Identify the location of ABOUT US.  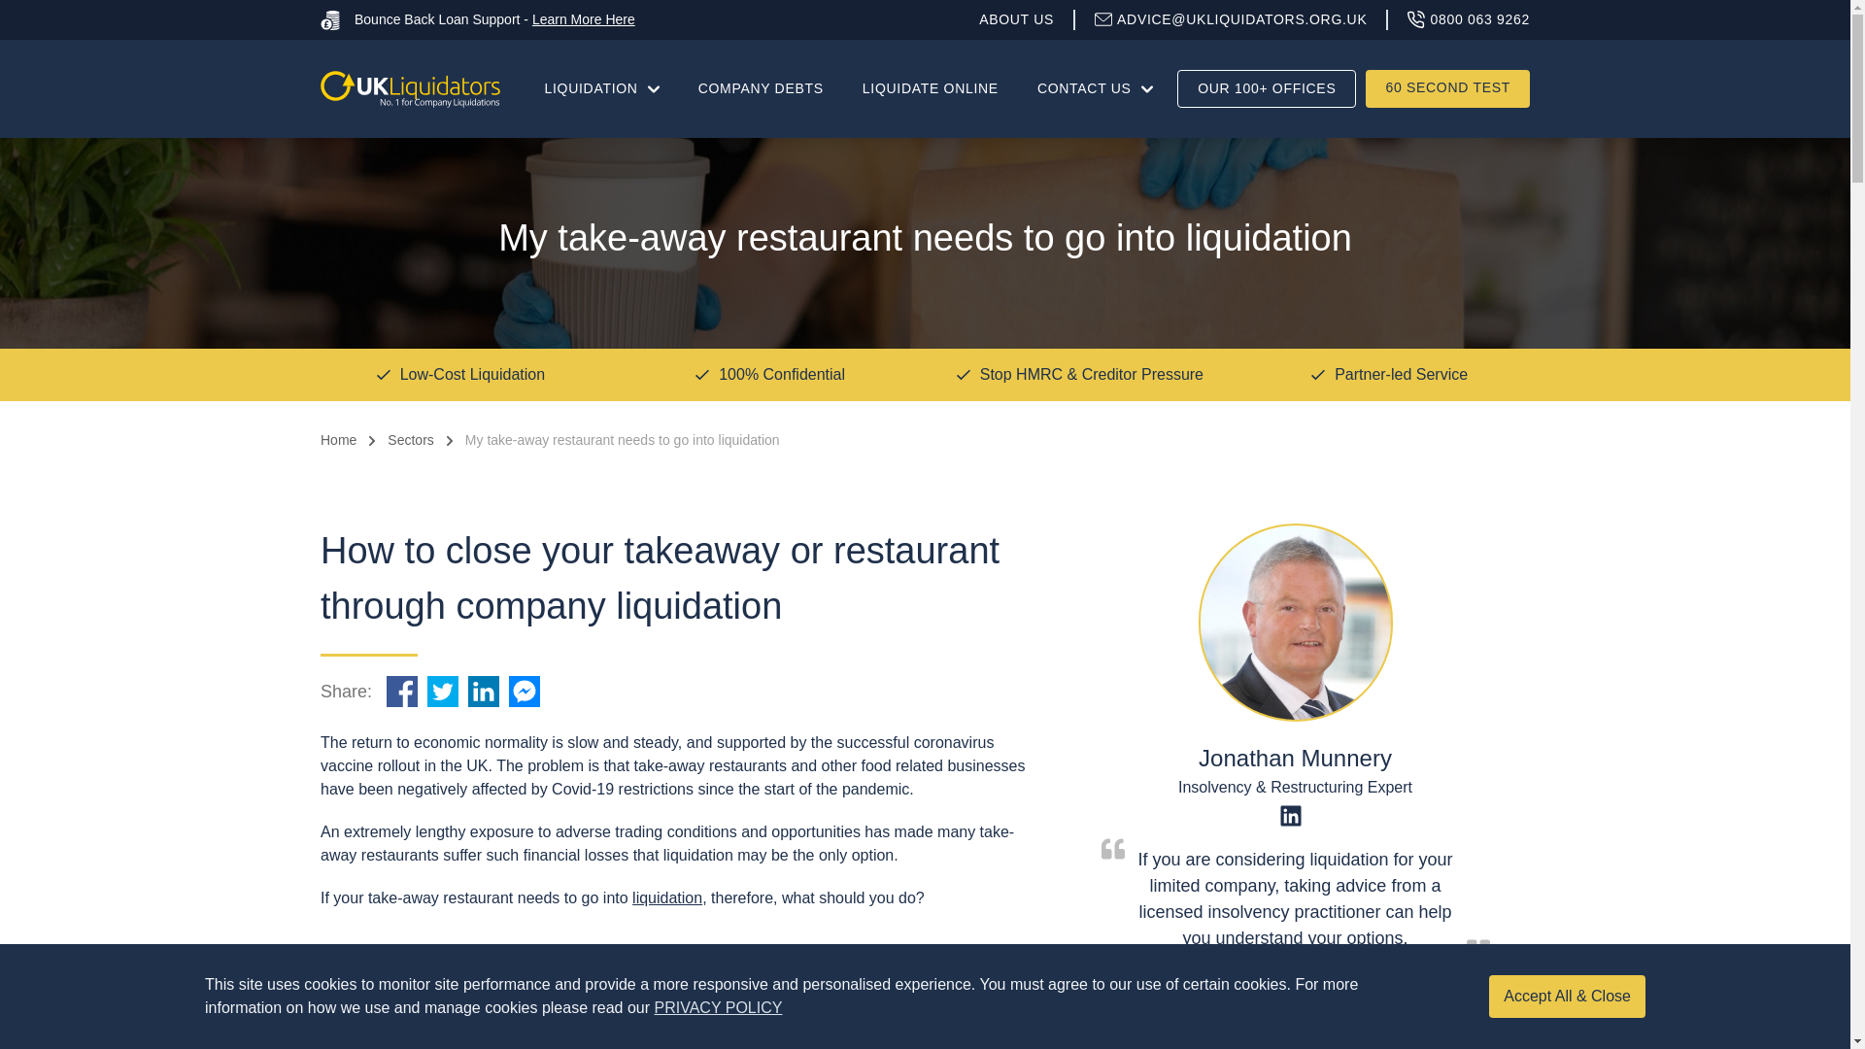
(1028, 19).